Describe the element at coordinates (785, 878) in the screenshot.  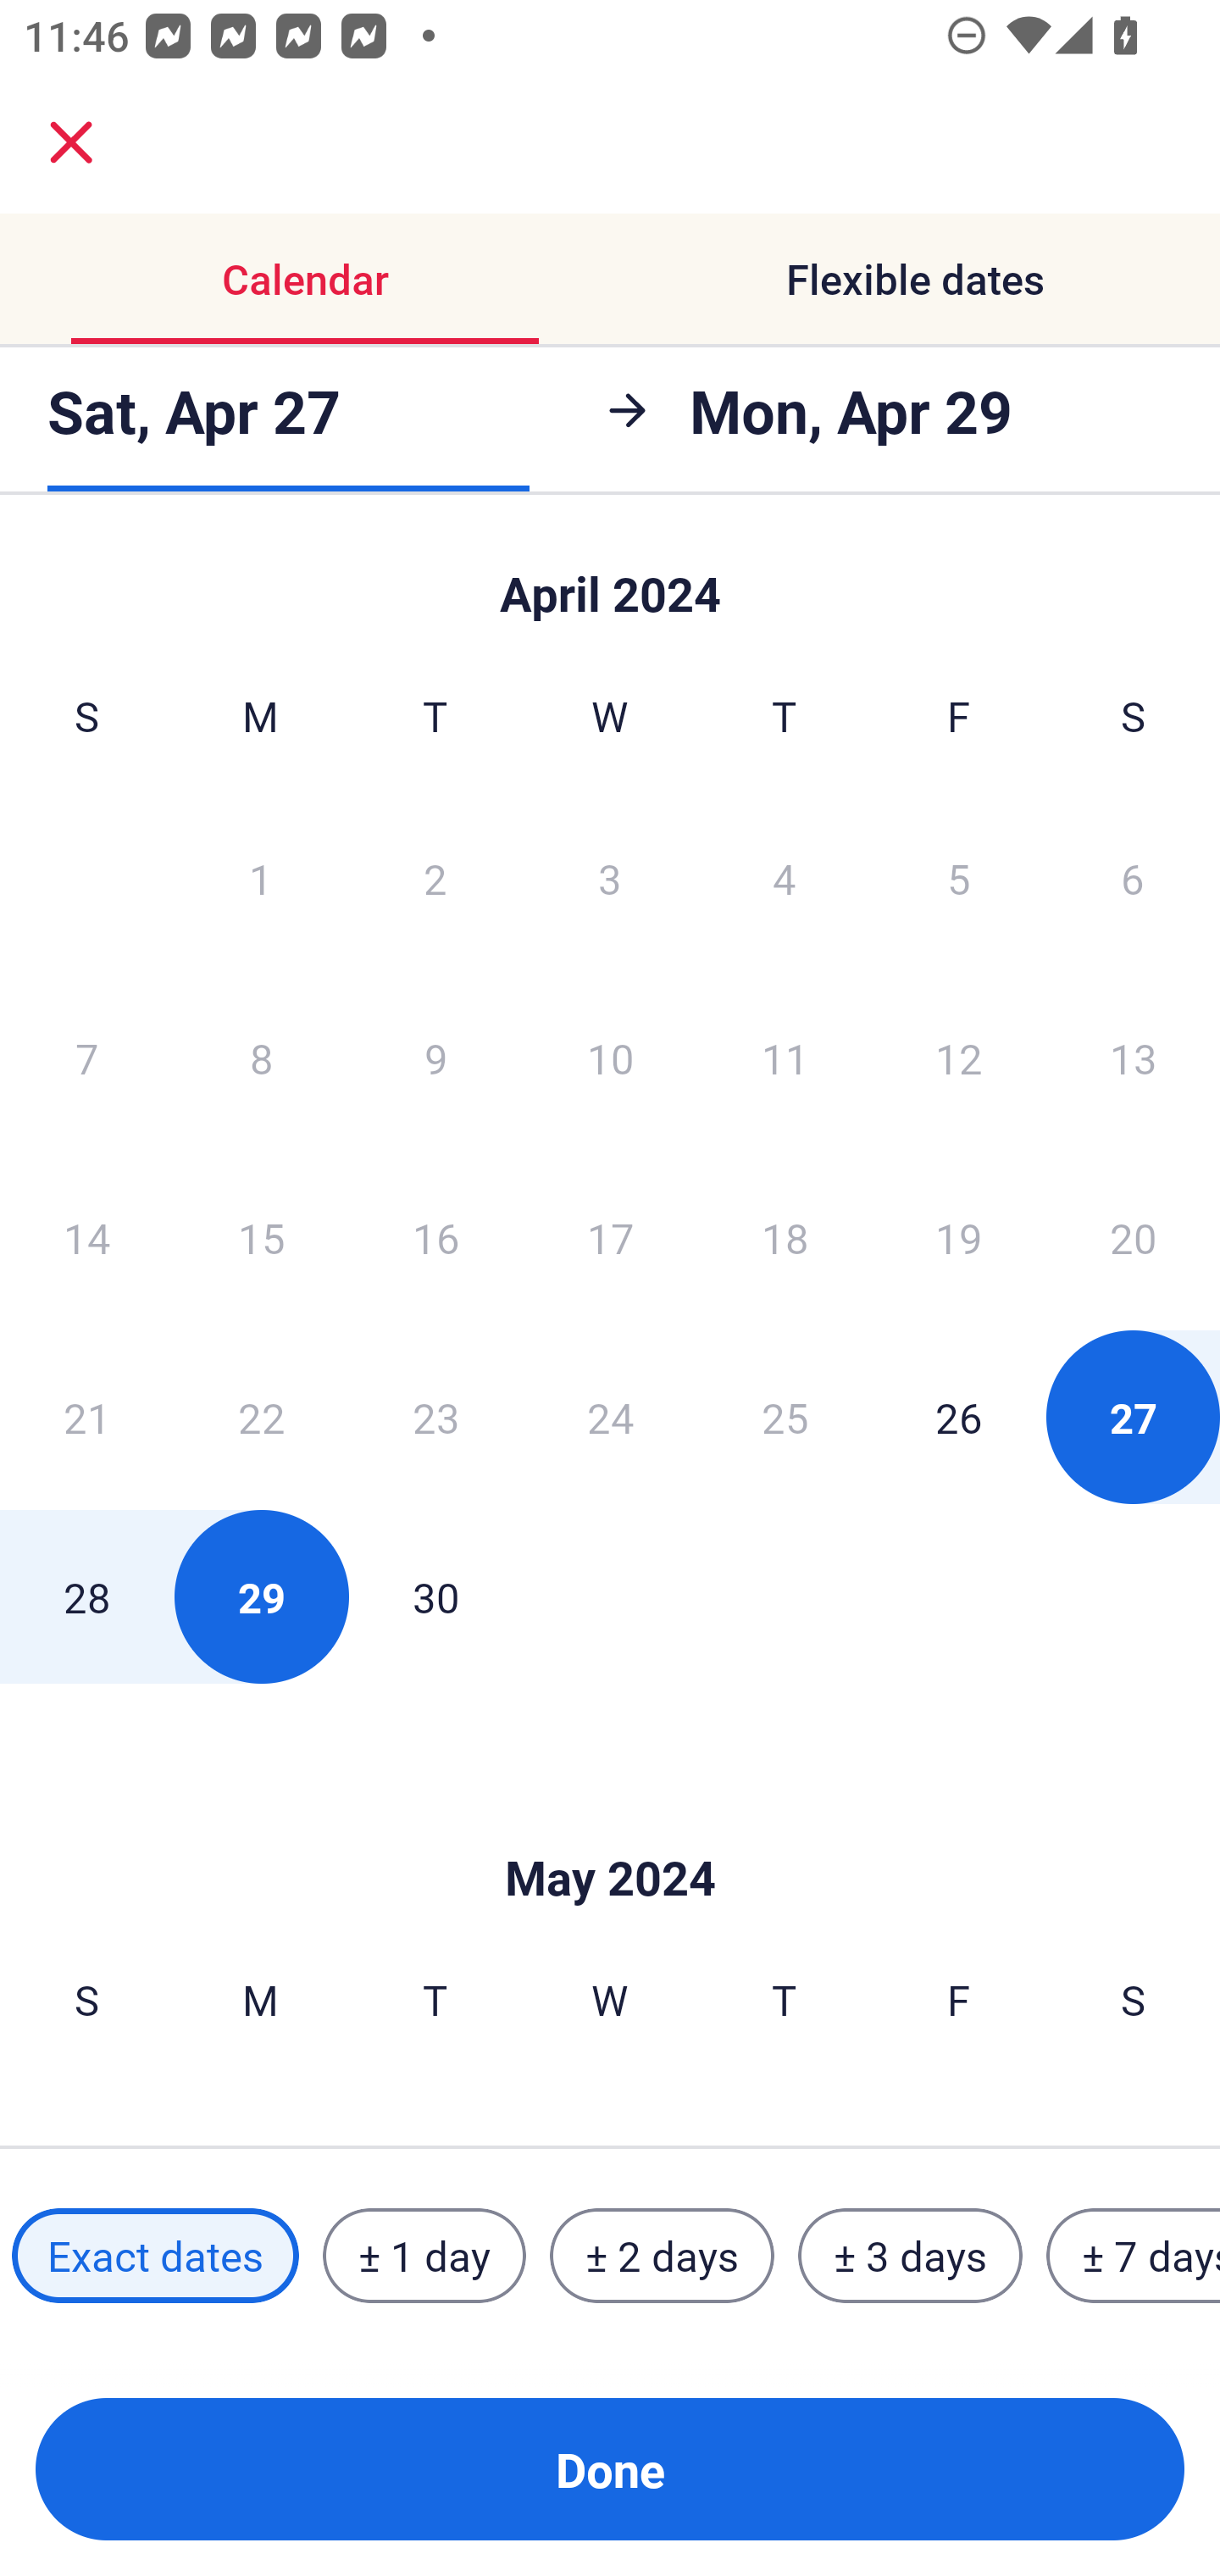
I see `4 Thursday, April 4, 2024` at that location.